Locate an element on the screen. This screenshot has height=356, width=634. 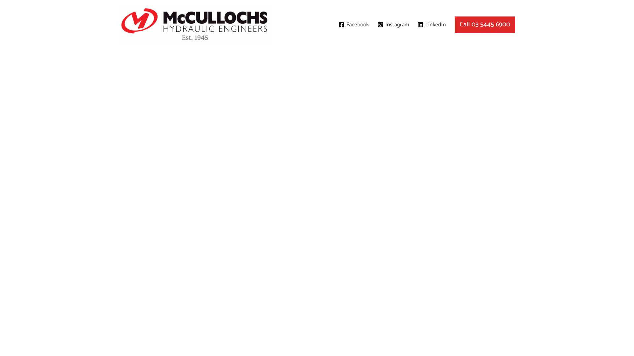
Call 03 5445 6900 is located at coordinates (485, 25).